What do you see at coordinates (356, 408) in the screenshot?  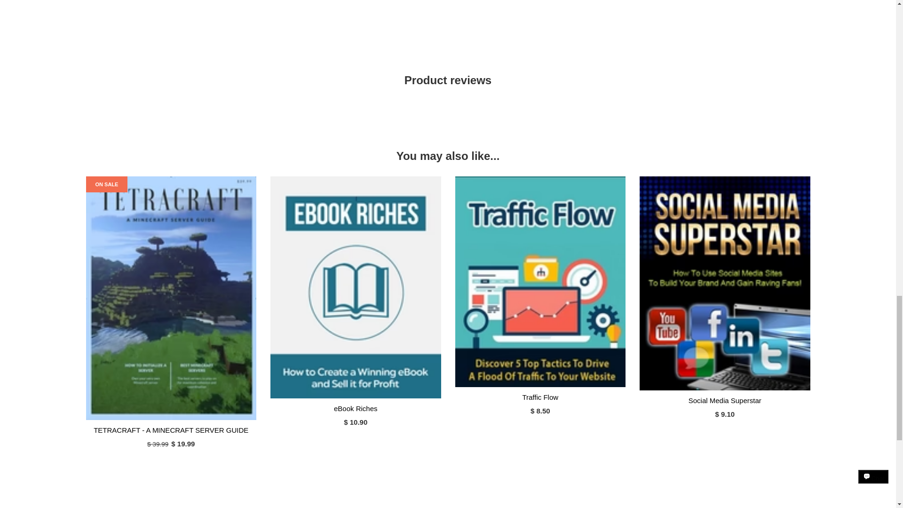 I see `eBook Riches` at bounding box center [356, 408].